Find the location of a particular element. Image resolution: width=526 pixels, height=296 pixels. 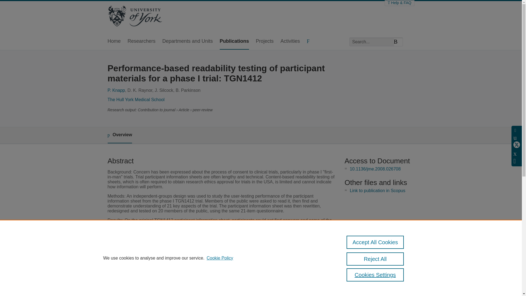

Researchers is located at coordinates (142, 42).